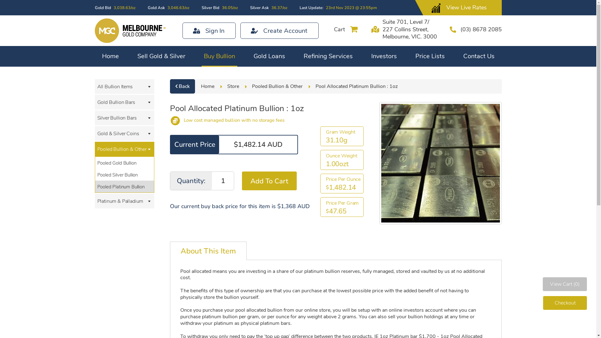 The width and height of the screenshot is (601, 338). Describe the element at coordinates (233, 86) in the screenshot. I see `Store` at that location.